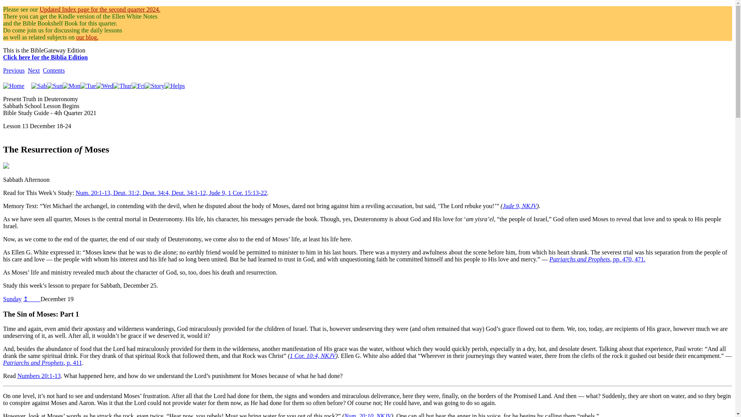  Describe the element at coordinates (100, 9) in the screenshot. I see `Updated Index page for the second quarter 2024.` at that location.